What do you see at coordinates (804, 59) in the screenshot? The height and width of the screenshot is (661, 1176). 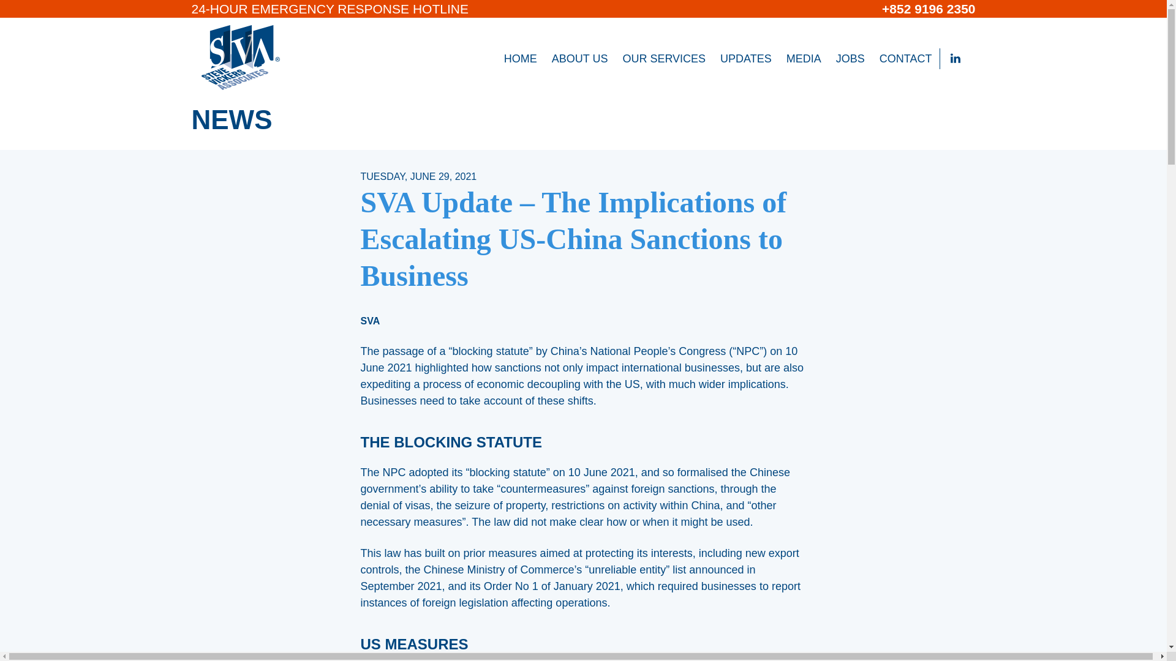 I see `MEDIA` at bounding box center [804, 59].